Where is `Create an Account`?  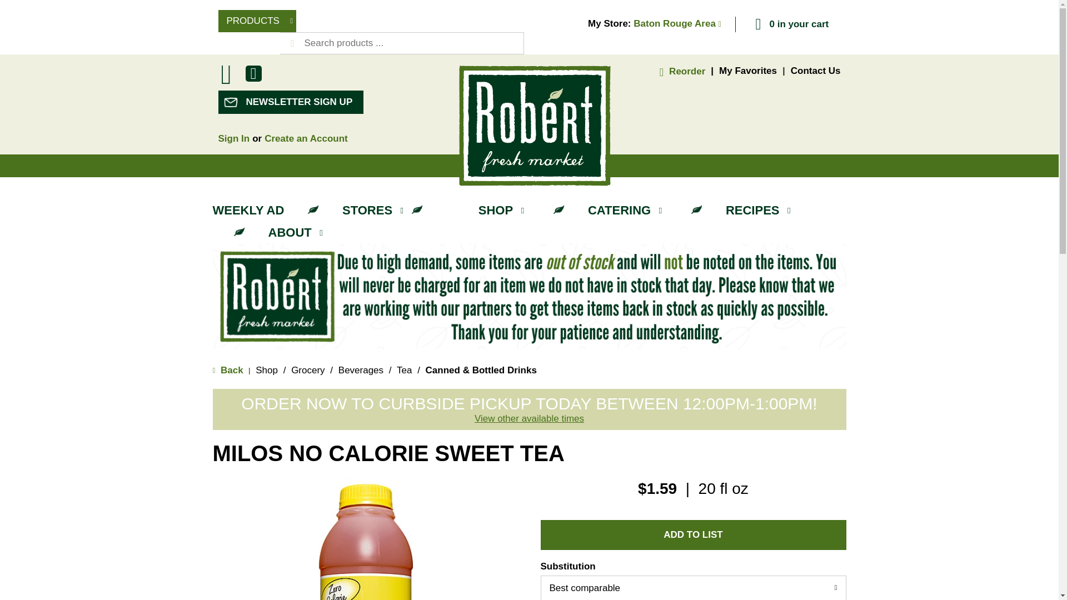
Create an Account is located at coordinates (306, 138).